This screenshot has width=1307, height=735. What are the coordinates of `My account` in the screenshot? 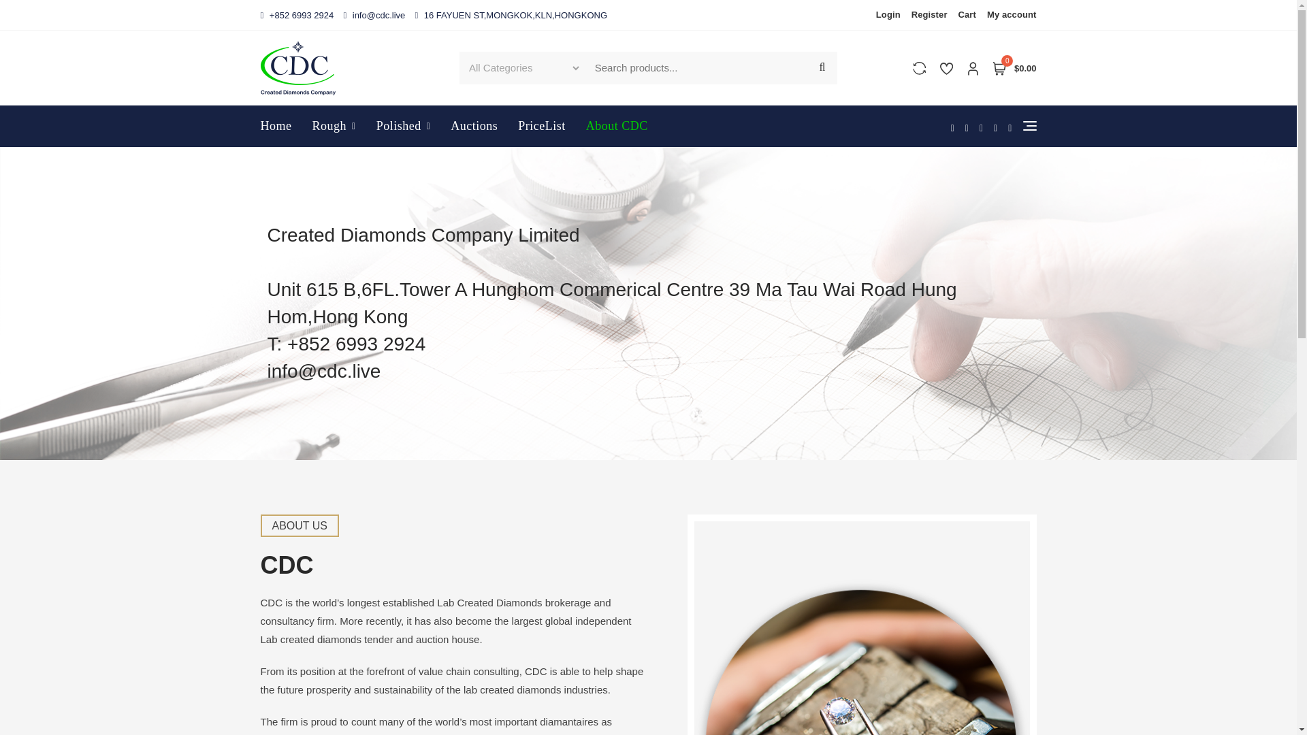 It's located at (1009, 15).